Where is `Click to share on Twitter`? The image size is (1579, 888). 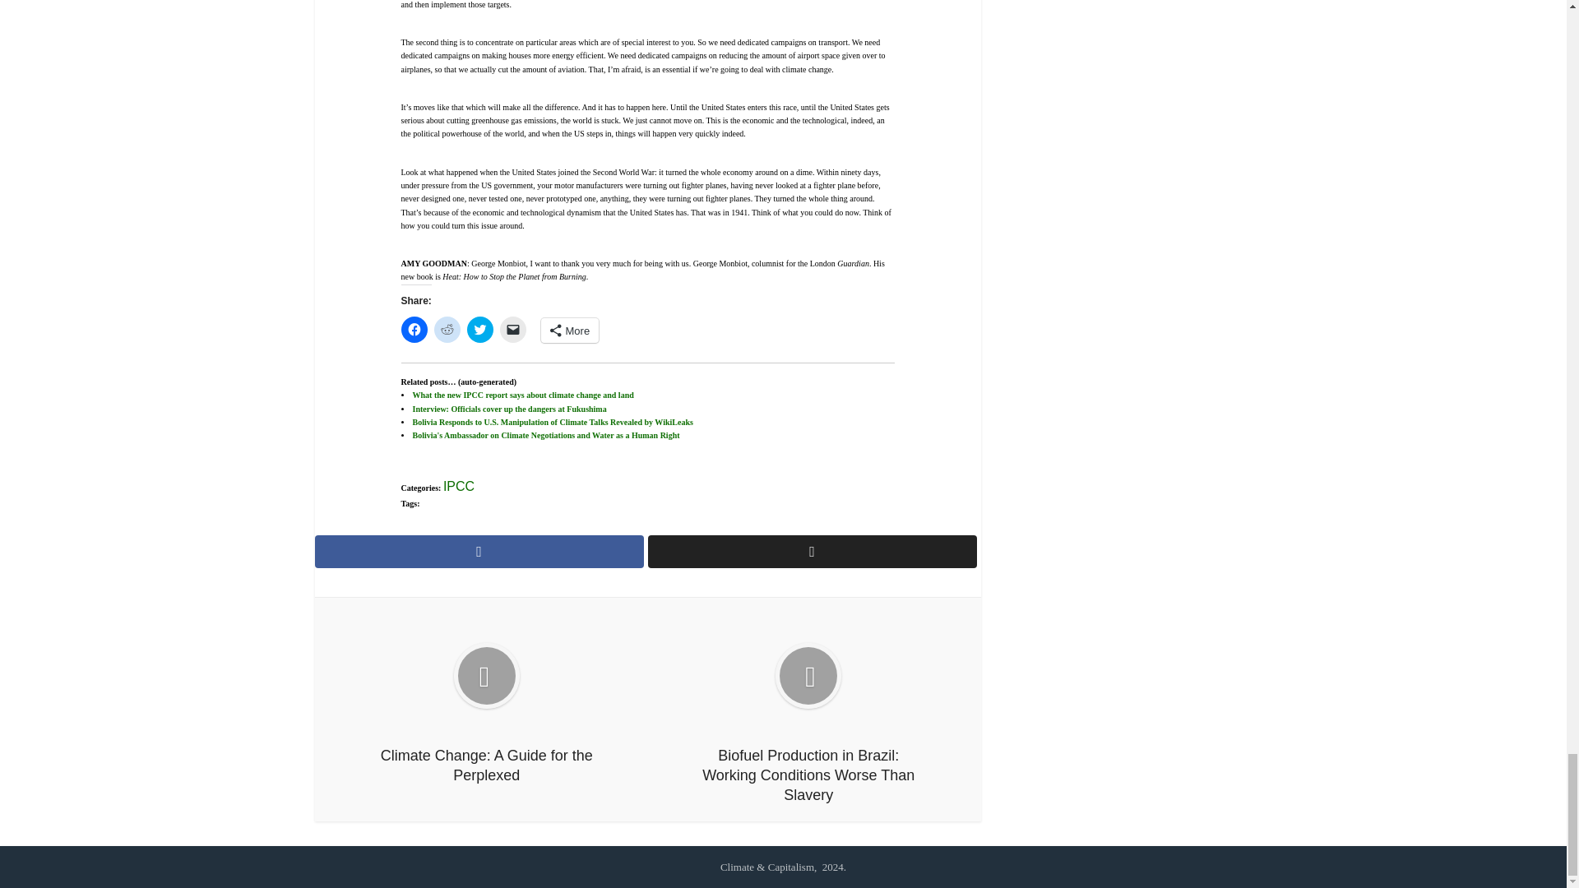
Click to share on Twitter is located at coordinates (480, 329).